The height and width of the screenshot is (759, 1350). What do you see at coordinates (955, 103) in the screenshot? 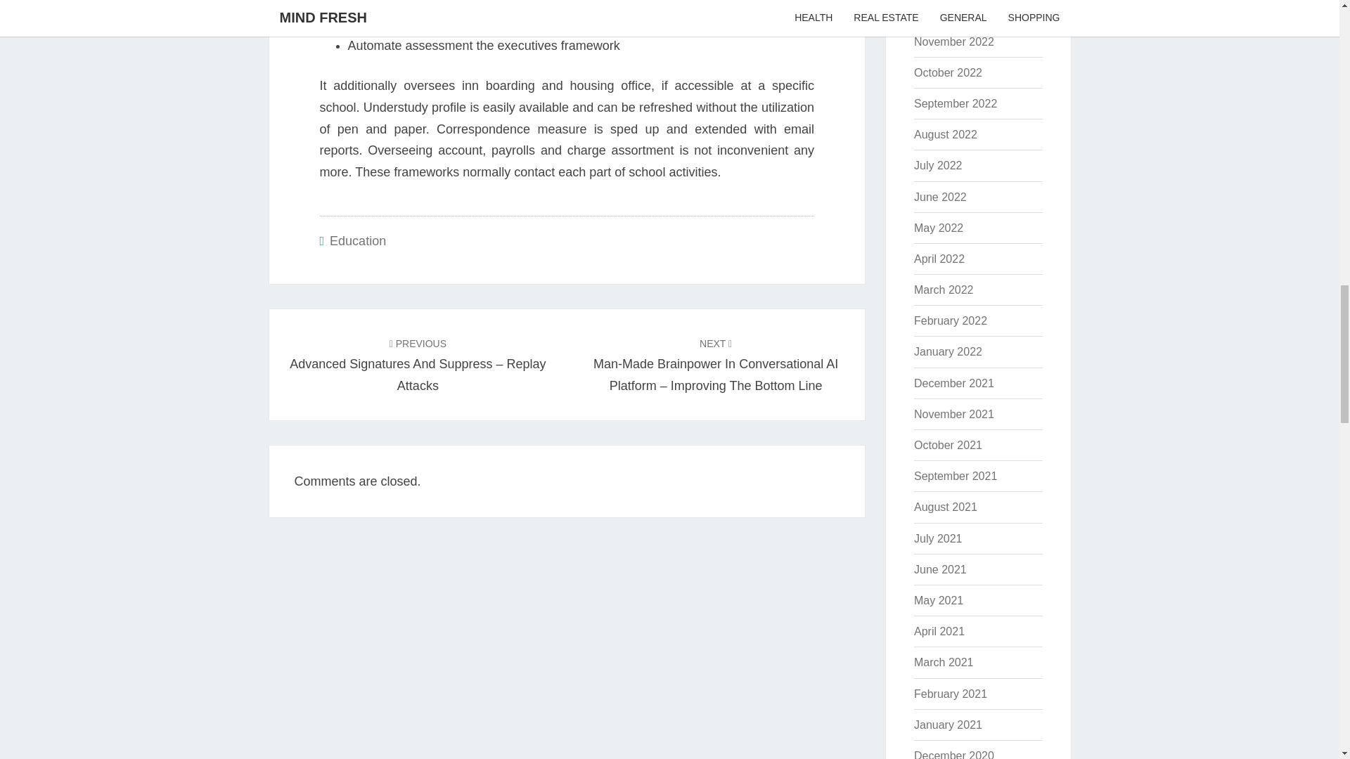
I see `September 2022` at bounding box center [955, 103].